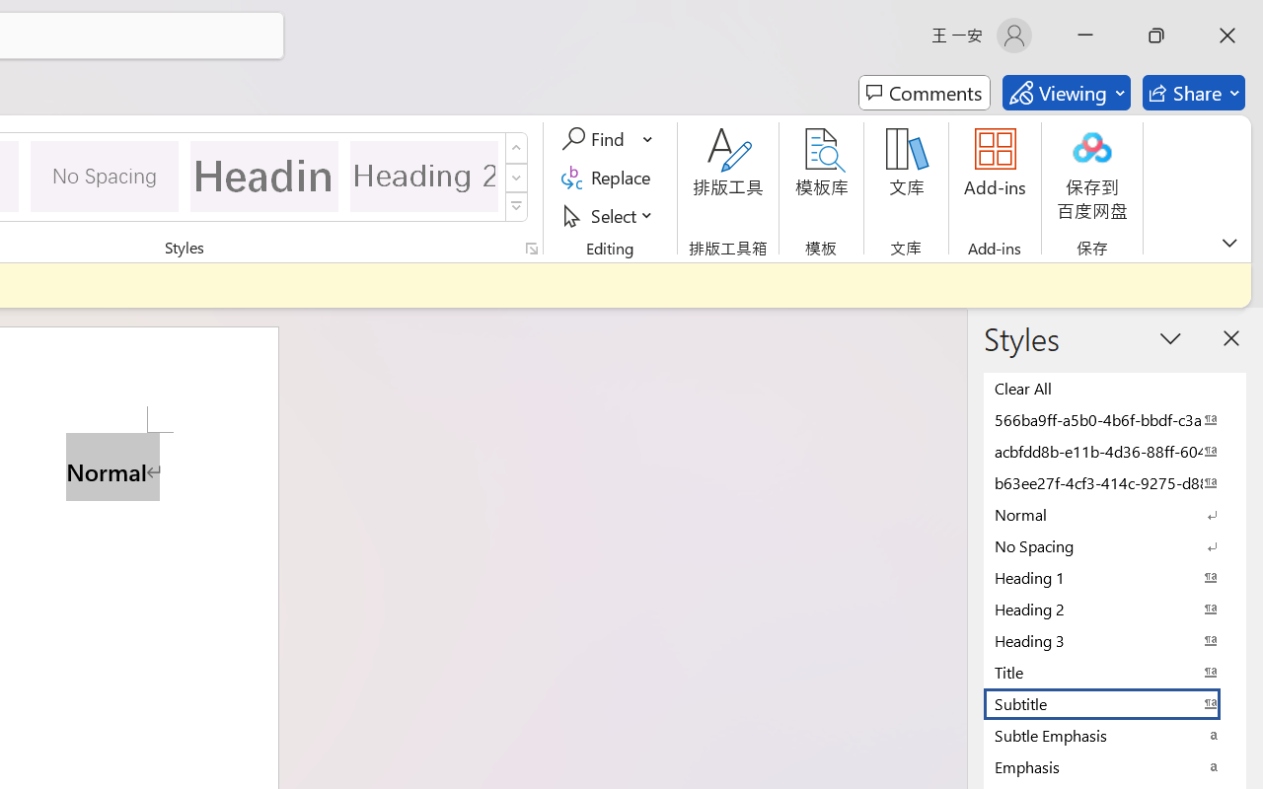  I want to click on Heading 2, so click(424, 176).